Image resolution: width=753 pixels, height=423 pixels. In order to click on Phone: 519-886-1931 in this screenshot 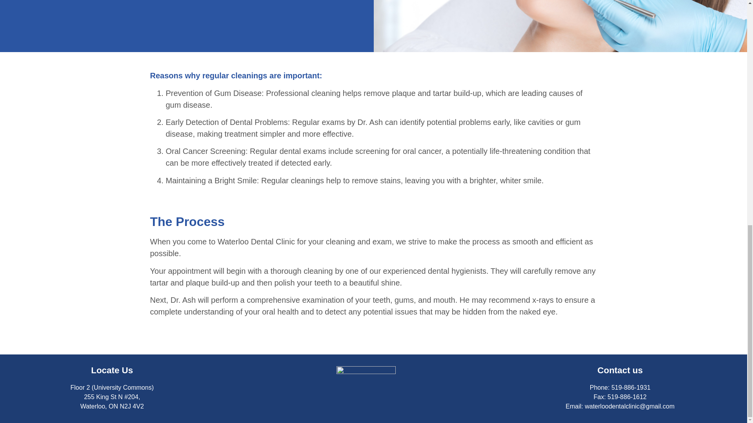, I will do `click(620, 388)`.